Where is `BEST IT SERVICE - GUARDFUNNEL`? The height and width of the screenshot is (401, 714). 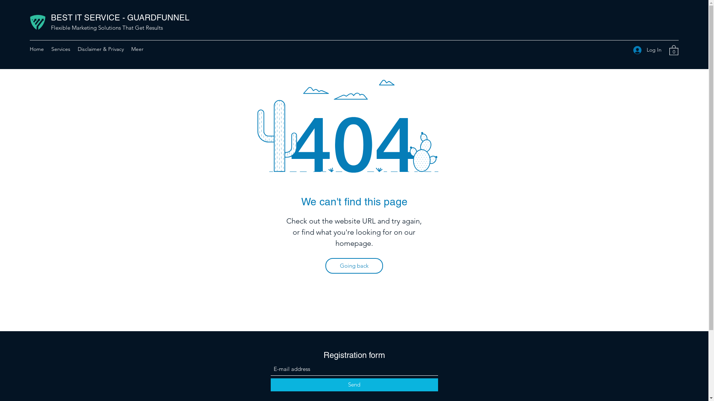
BEST IT SERVICE - GUARDFUNNEL is located at coordinates (120, 18).